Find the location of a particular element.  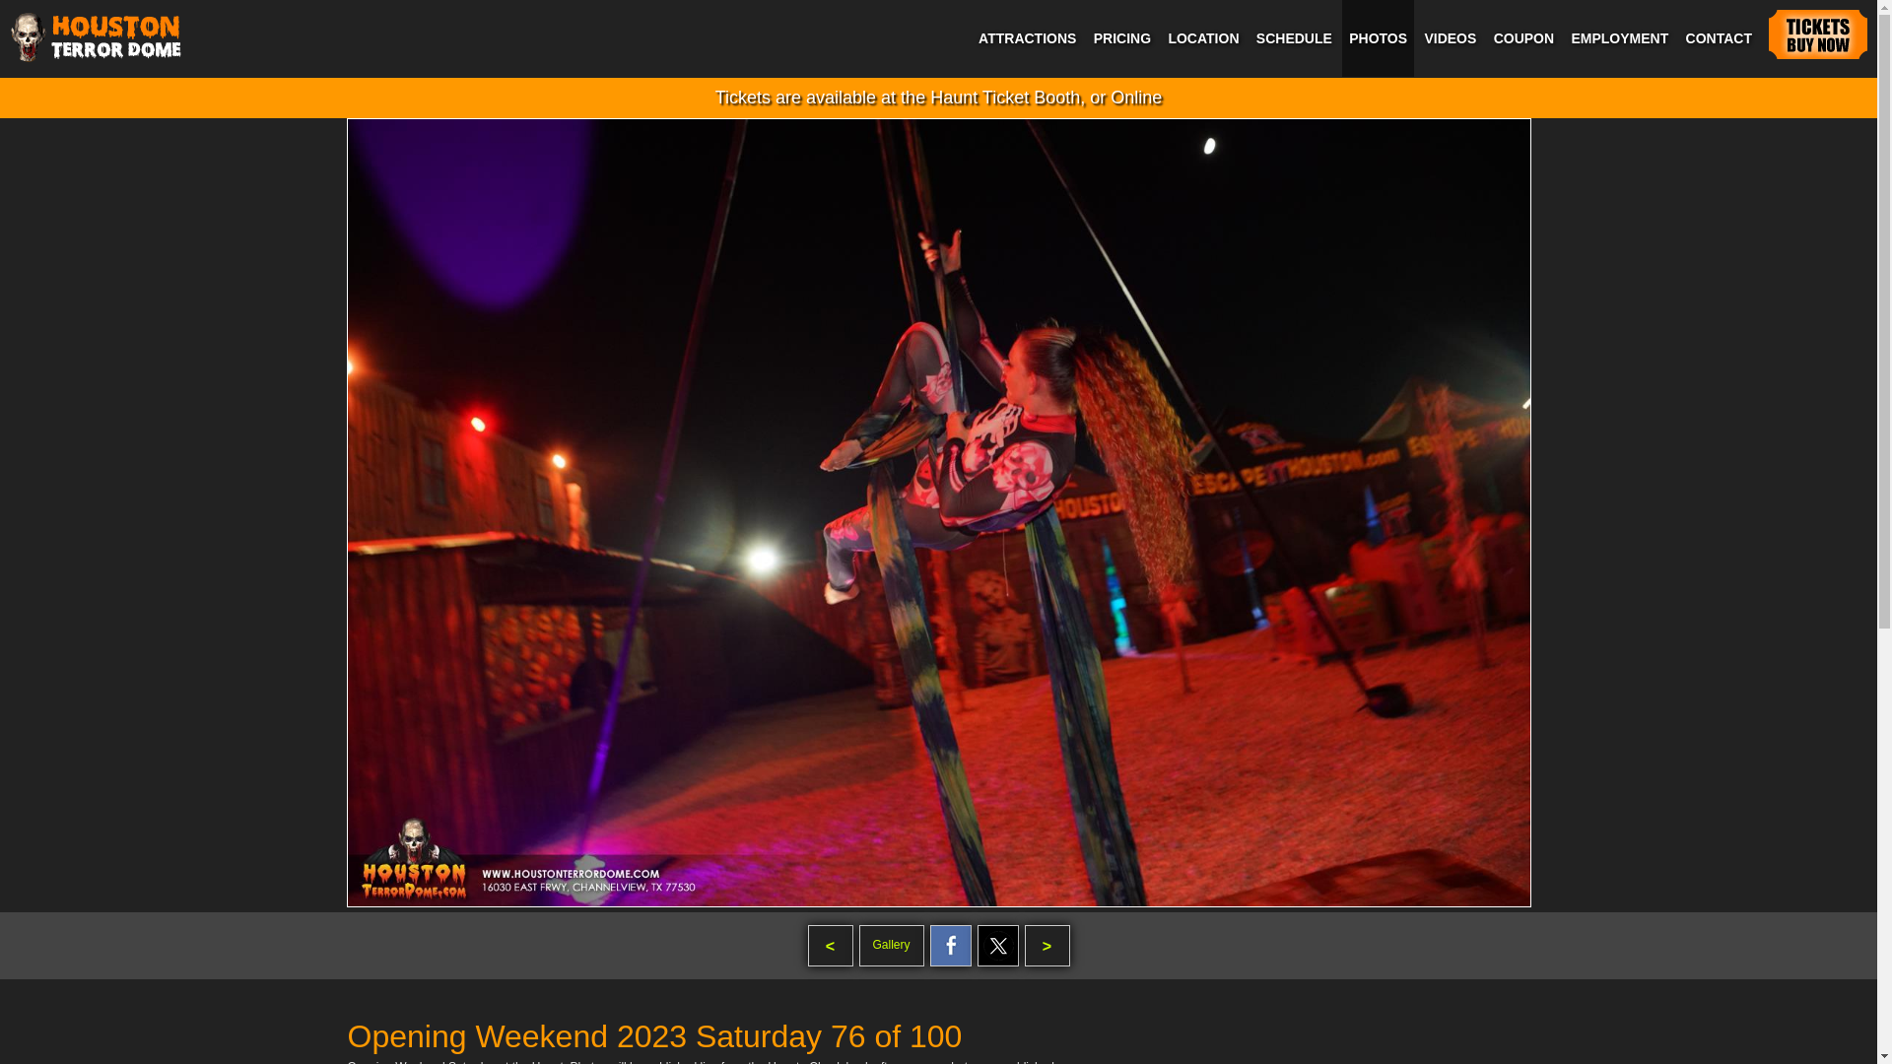

Share on Twitter is located at coordinates (998, 945).